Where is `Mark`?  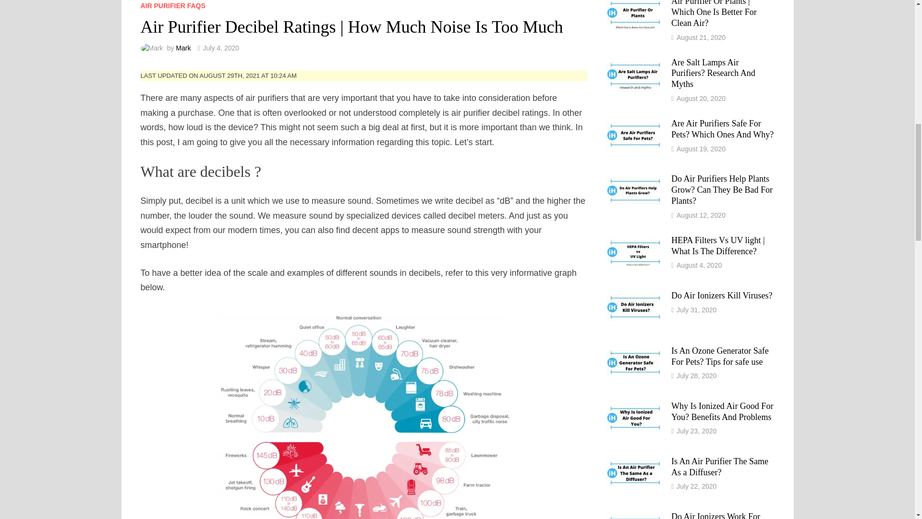
Mark is located at coordinates (183, 48).